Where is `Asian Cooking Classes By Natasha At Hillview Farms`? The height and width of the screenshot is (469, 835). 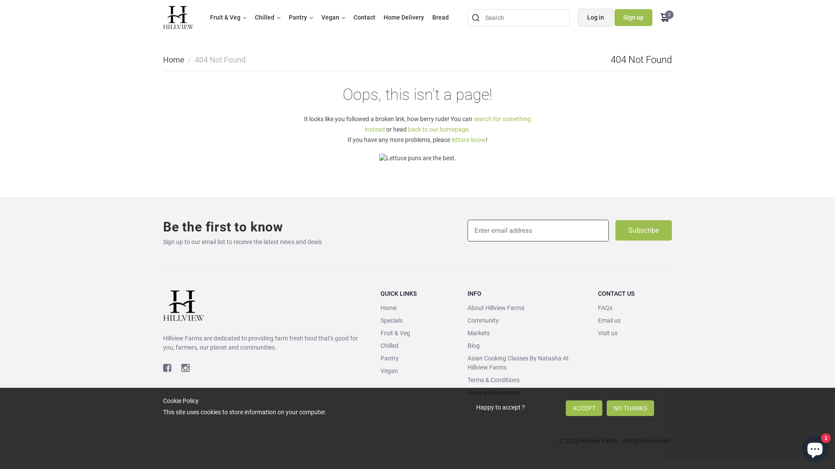
Asian Cooking Classes By Natasha At Hillview Farms is located at coordinates (526, 363).